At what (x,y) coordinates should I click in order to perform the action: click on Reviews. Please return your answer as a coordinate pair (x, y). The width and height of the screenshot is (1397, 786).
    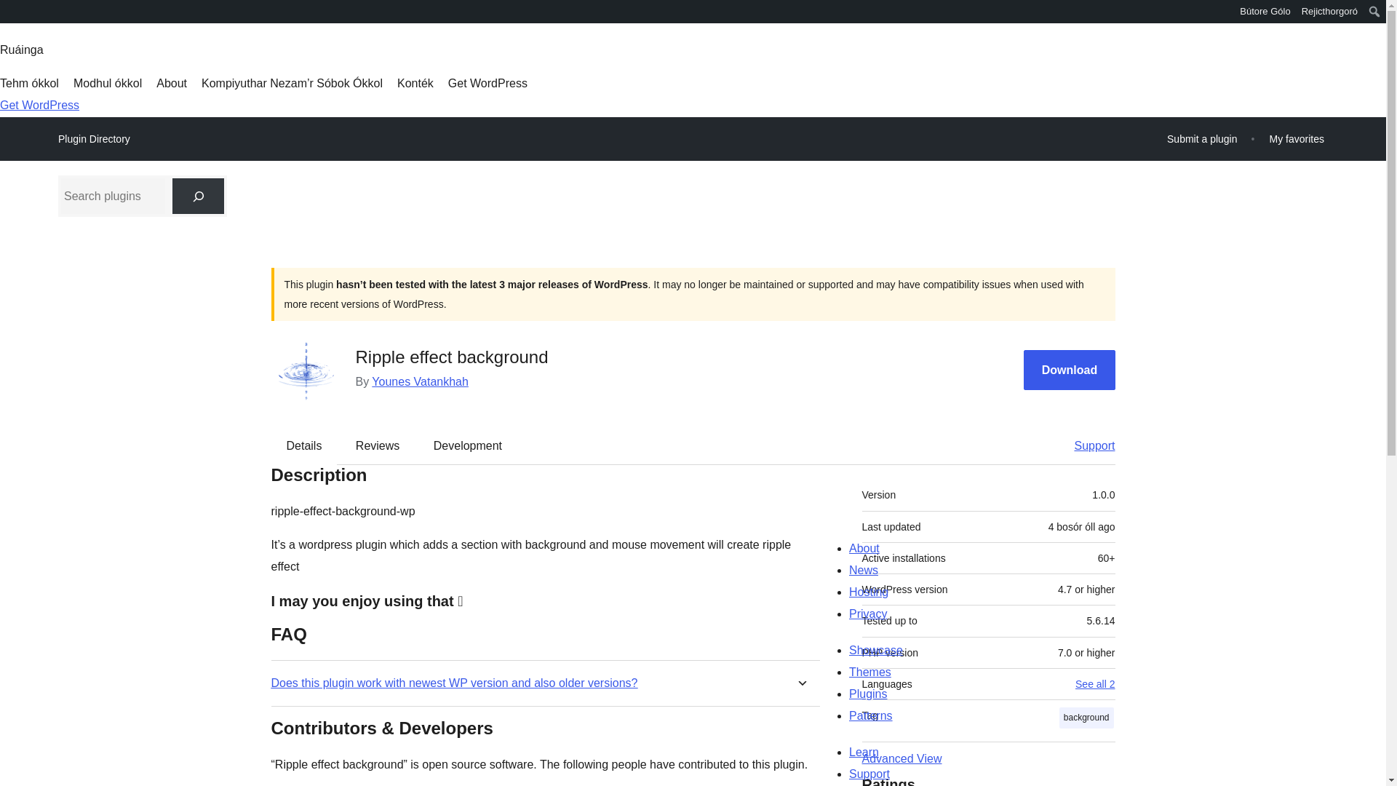
    Looking at the image, I should click on (377, 445).